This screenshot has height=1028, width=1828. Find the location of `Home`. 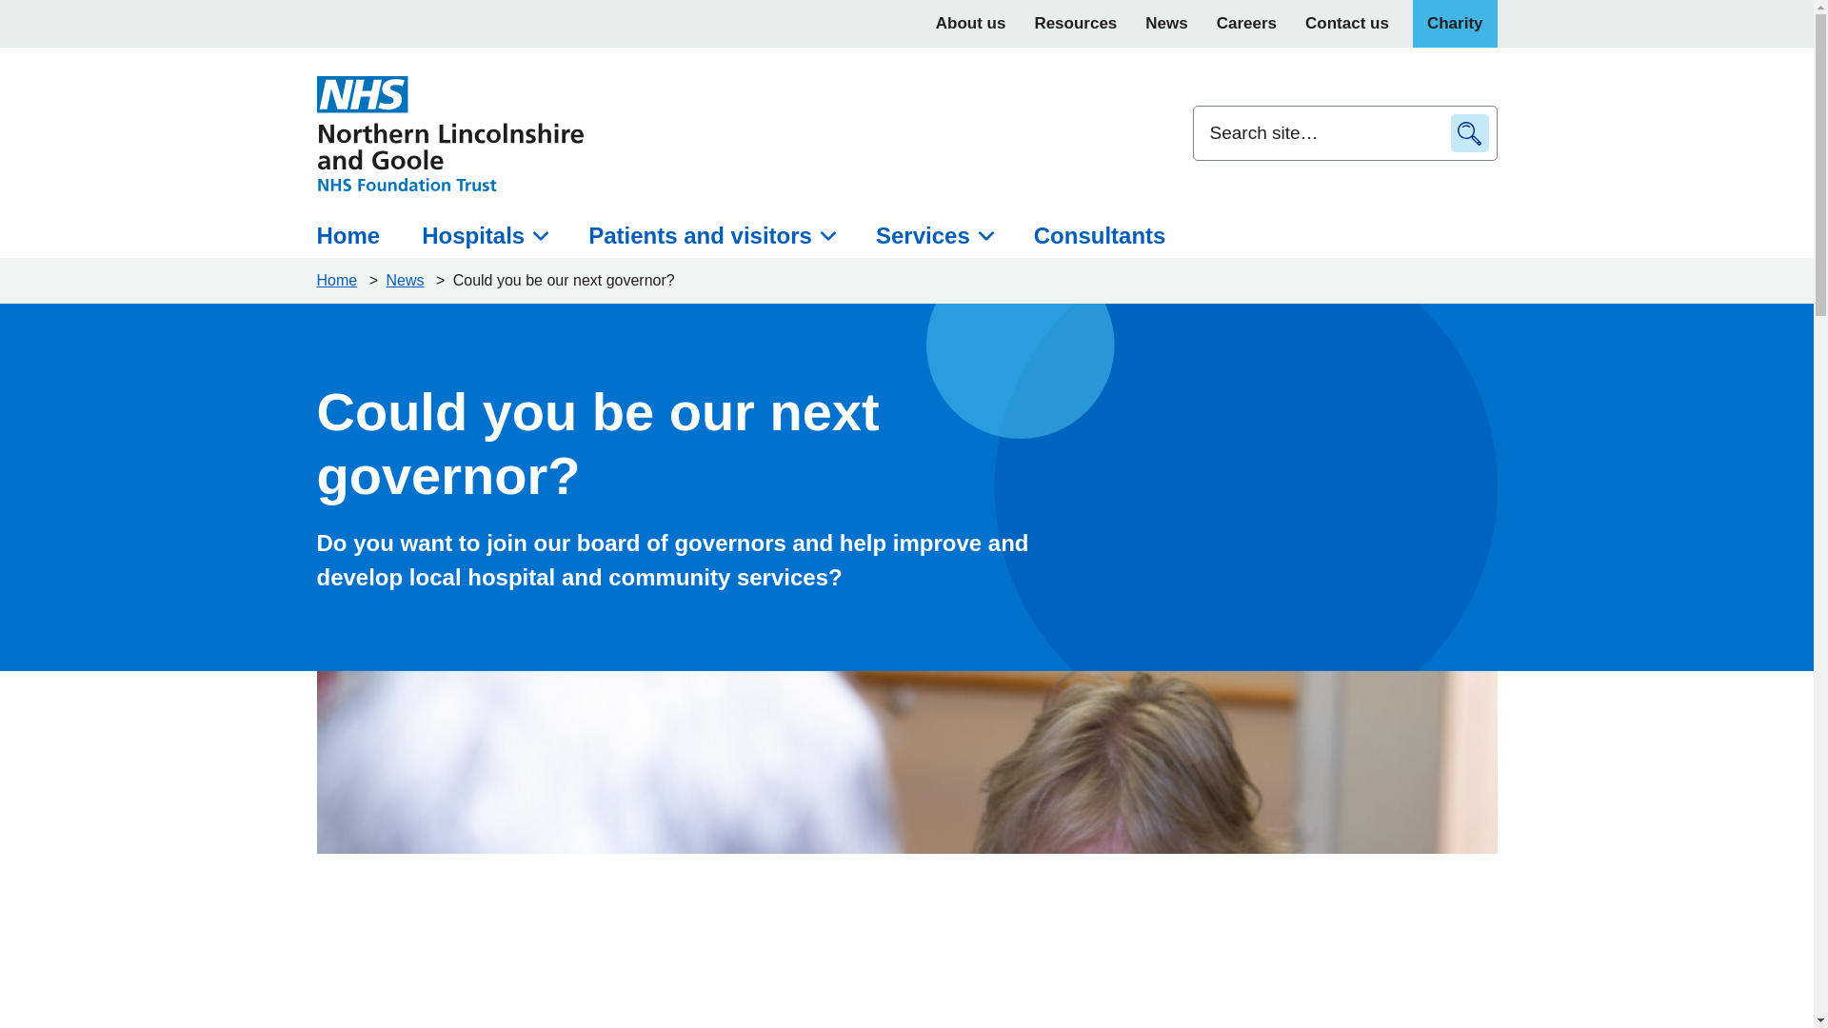

Home is located at coordinates (358, 236).